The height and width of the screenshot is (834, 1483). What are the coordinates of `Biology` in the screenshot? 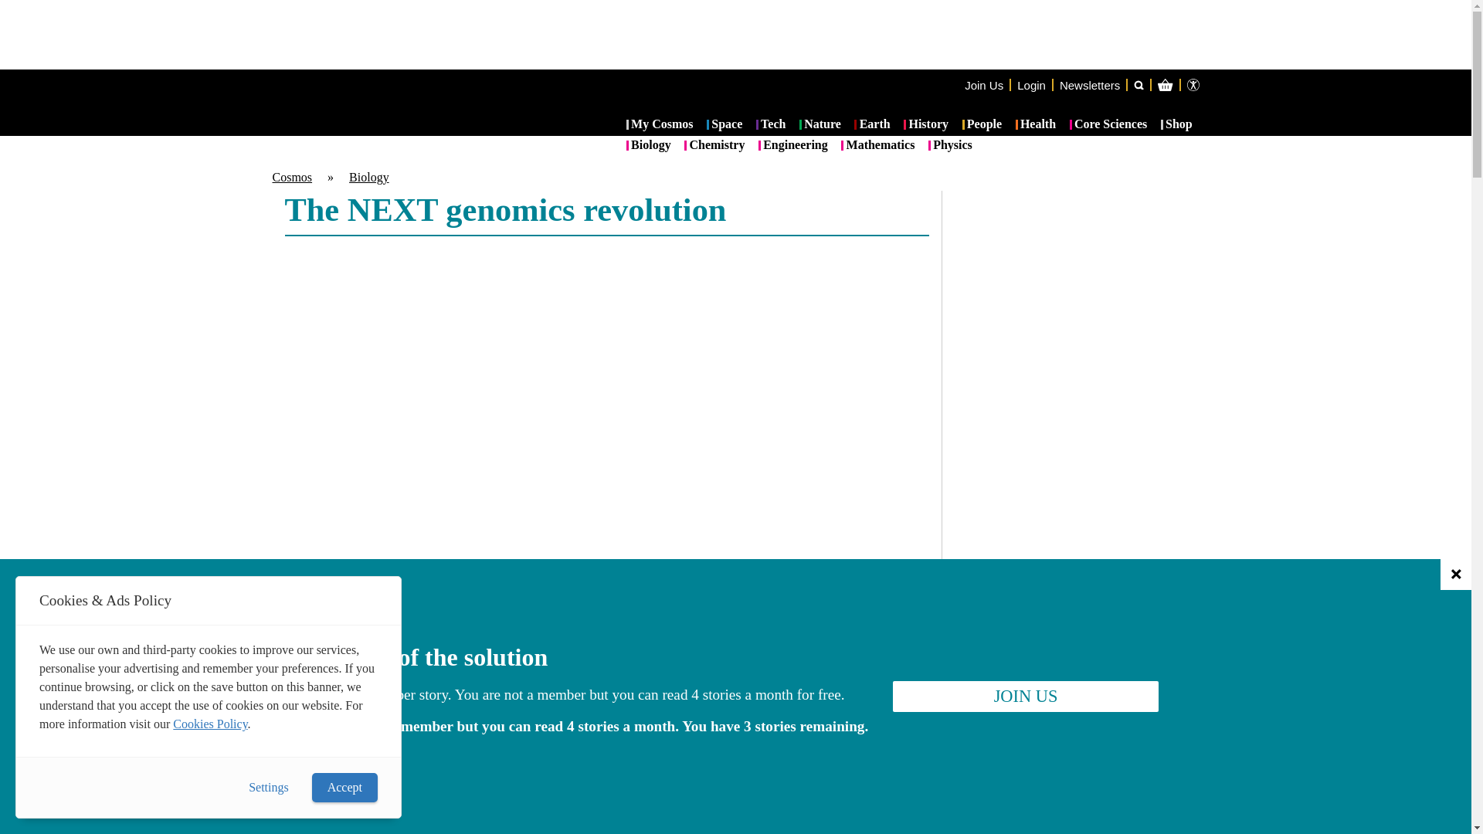 It's located at (368, 177).